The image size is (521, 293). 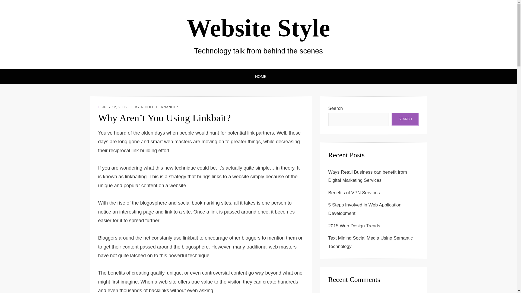 What do you see at coordinates (160, 107) in the screenshot?
I see `NICOLE HERNANDEZ` at bounding box center [160, 107].